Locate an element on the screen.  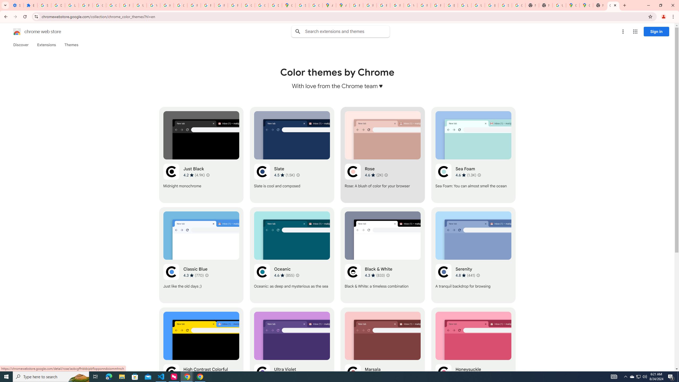
Learn more about results and reviews "Just Black" is located at coordinates (208, 175).